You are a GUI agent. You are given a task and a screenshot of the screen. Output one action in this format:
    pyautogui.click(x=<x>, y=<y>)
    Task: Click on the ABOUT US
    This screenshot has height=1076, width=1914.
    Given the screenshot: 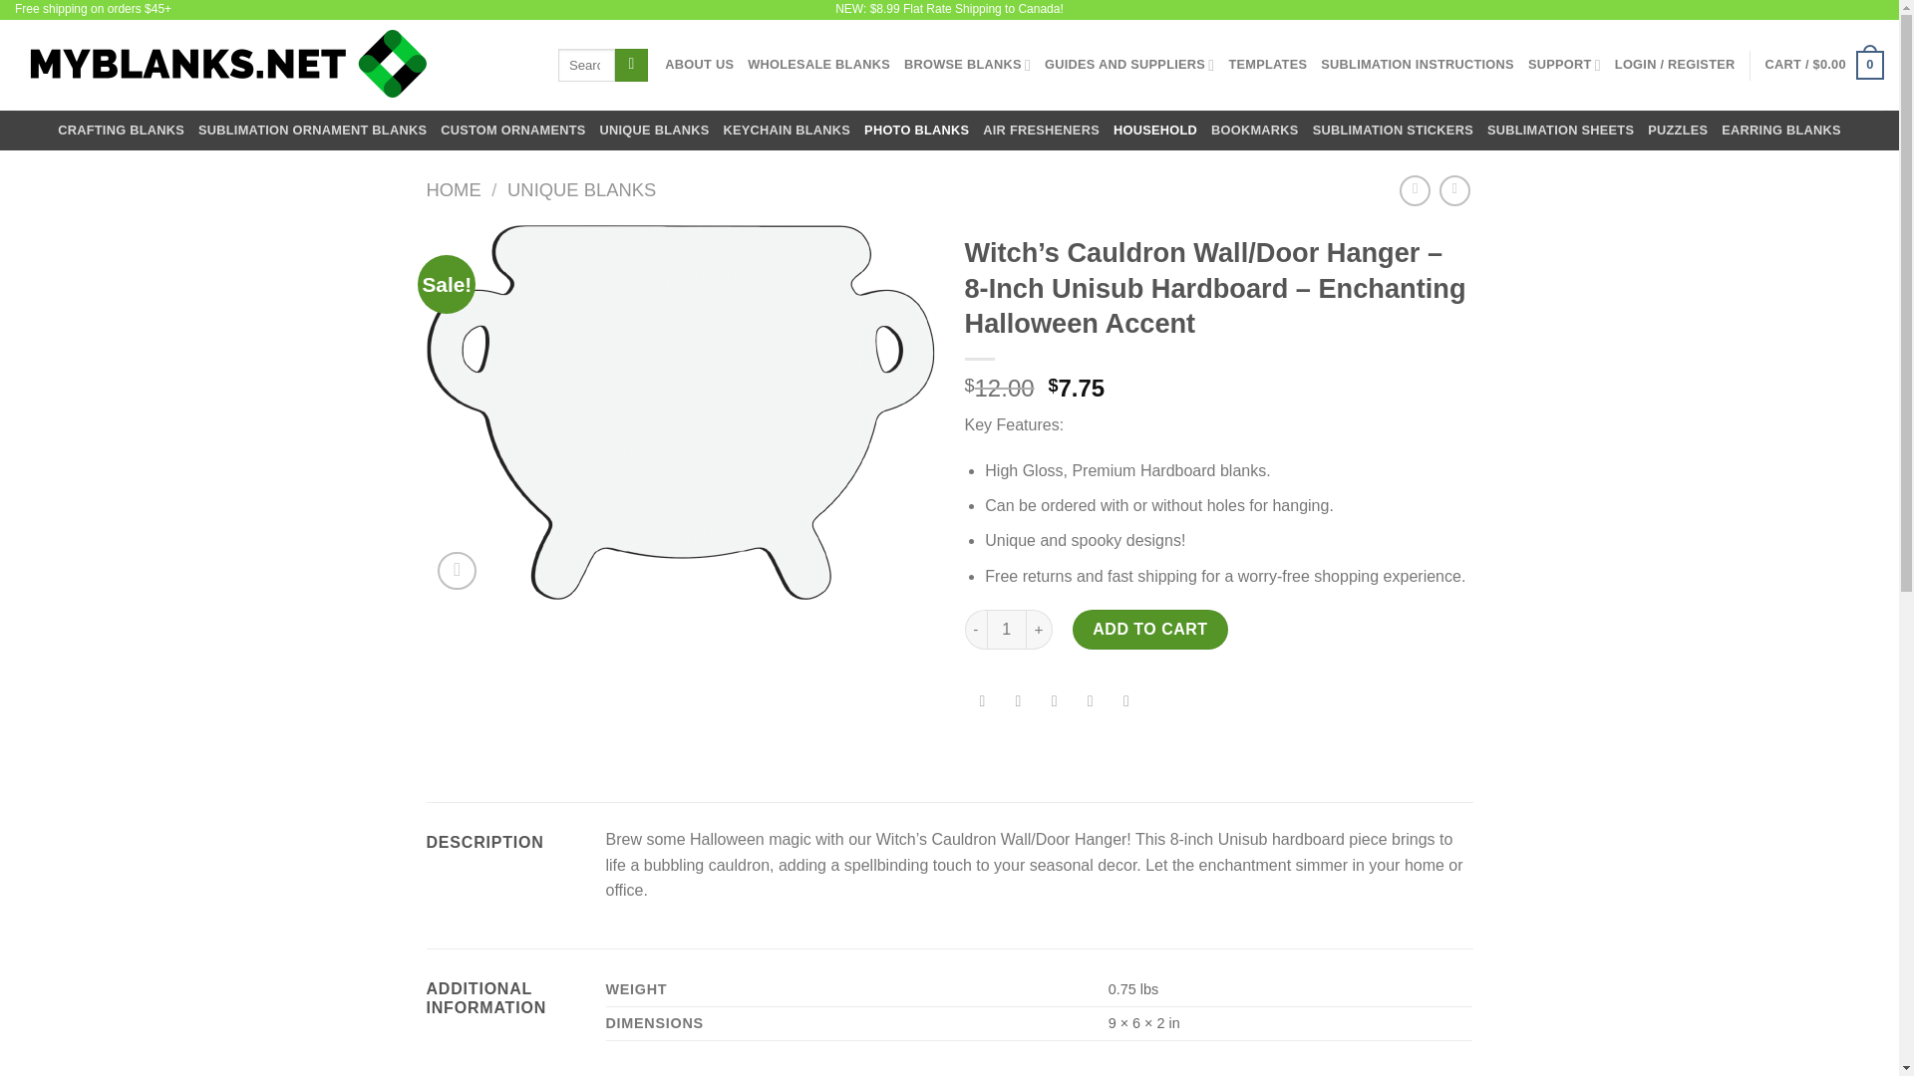 What is the action you would take?
    pyautogui.click(x=698, y=65)
    